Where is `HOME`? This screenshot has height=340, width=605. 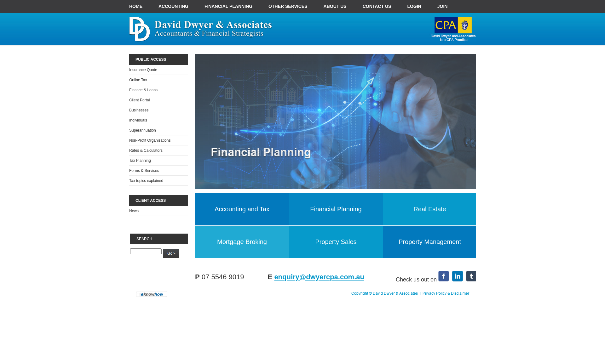 HOME is located at coordinates (136, 6).